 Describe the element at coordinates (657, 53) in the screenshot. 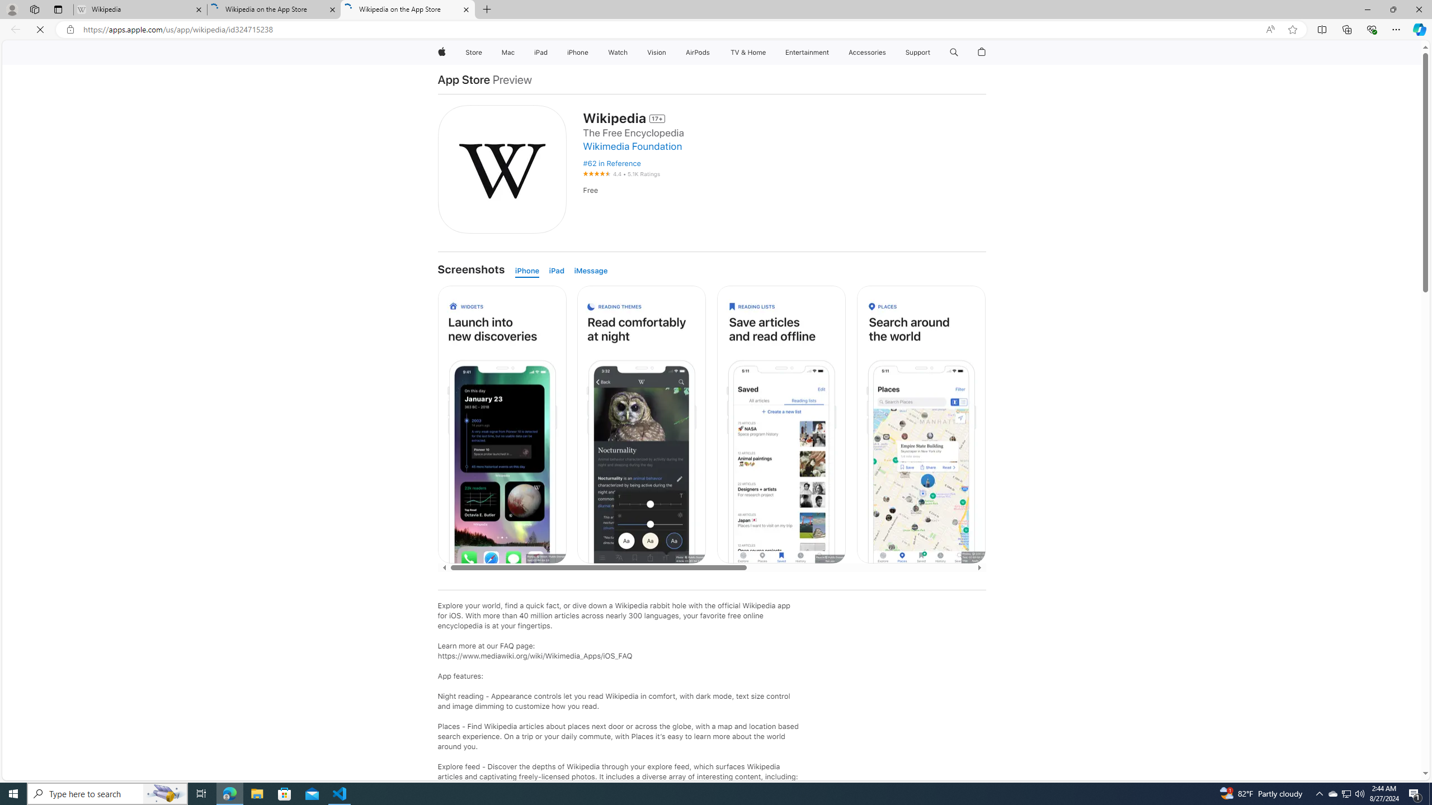

I see `Vision` at that location.